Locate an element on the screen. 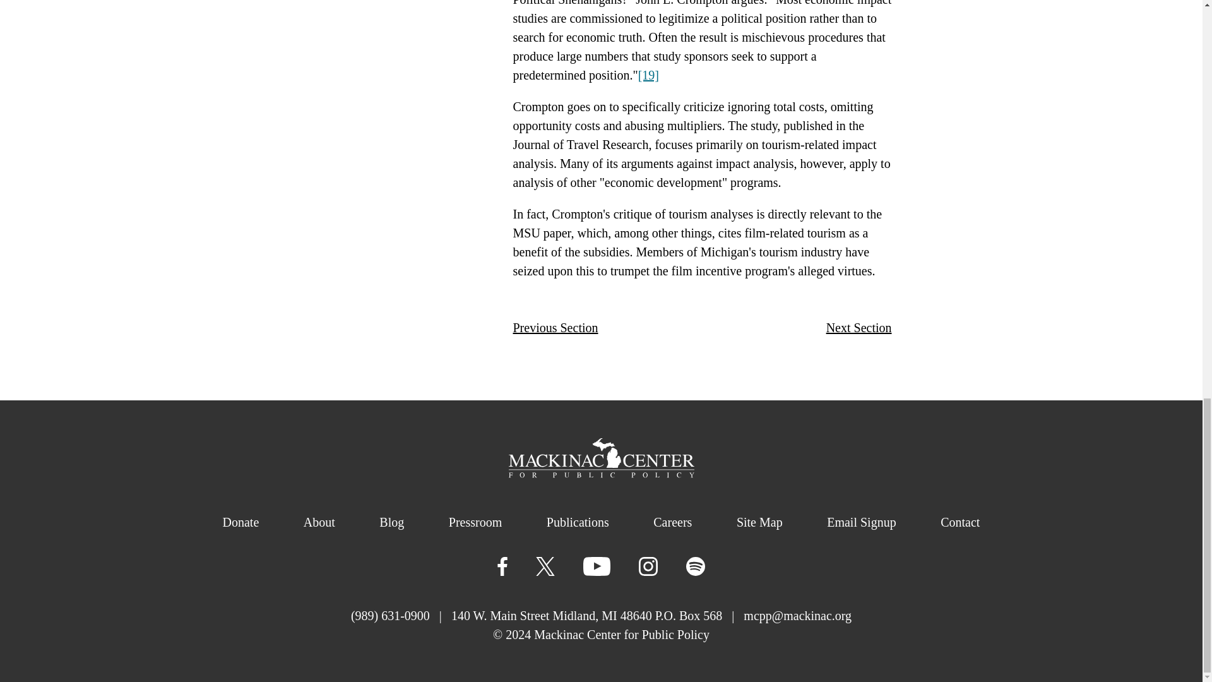 The image size is (1212, 682). Site Map is located at coordinates (760, 522).